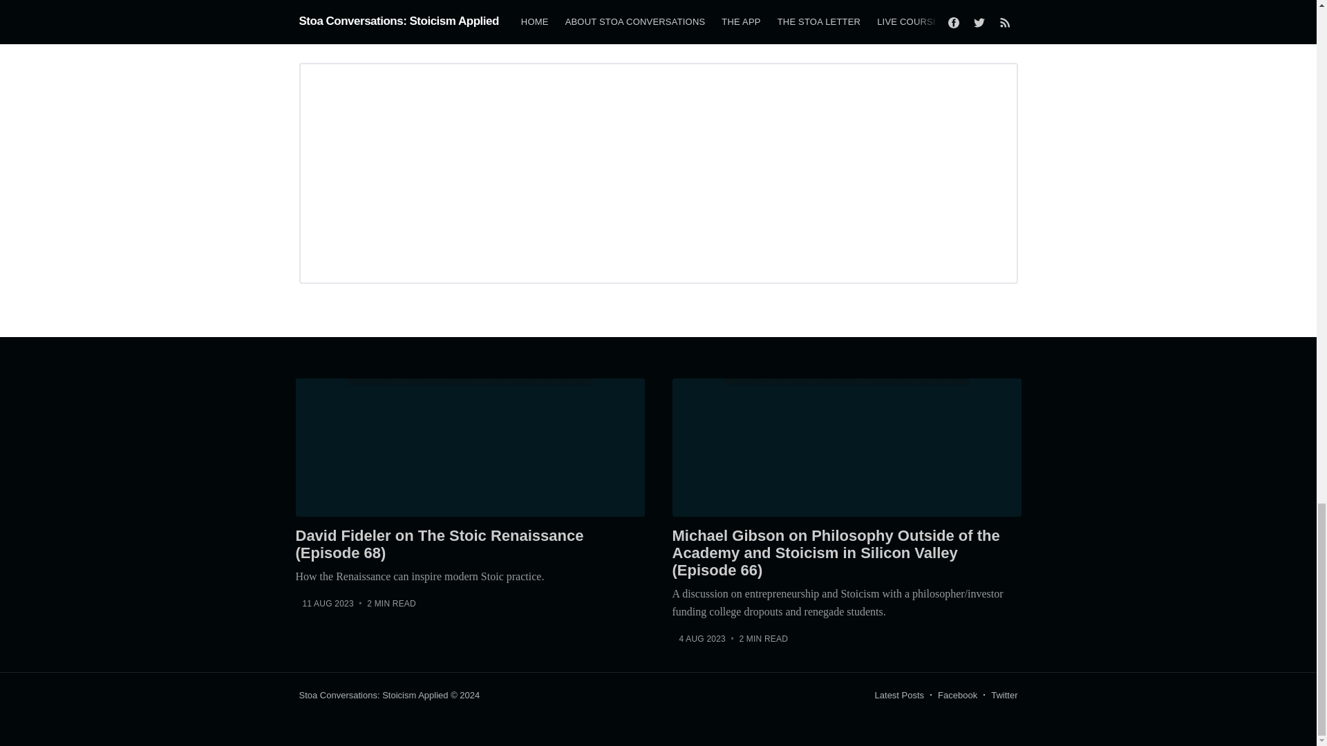  Describe the element at coordinates (900, 695) in the screenshot. I see `Latest Posts` at that location.